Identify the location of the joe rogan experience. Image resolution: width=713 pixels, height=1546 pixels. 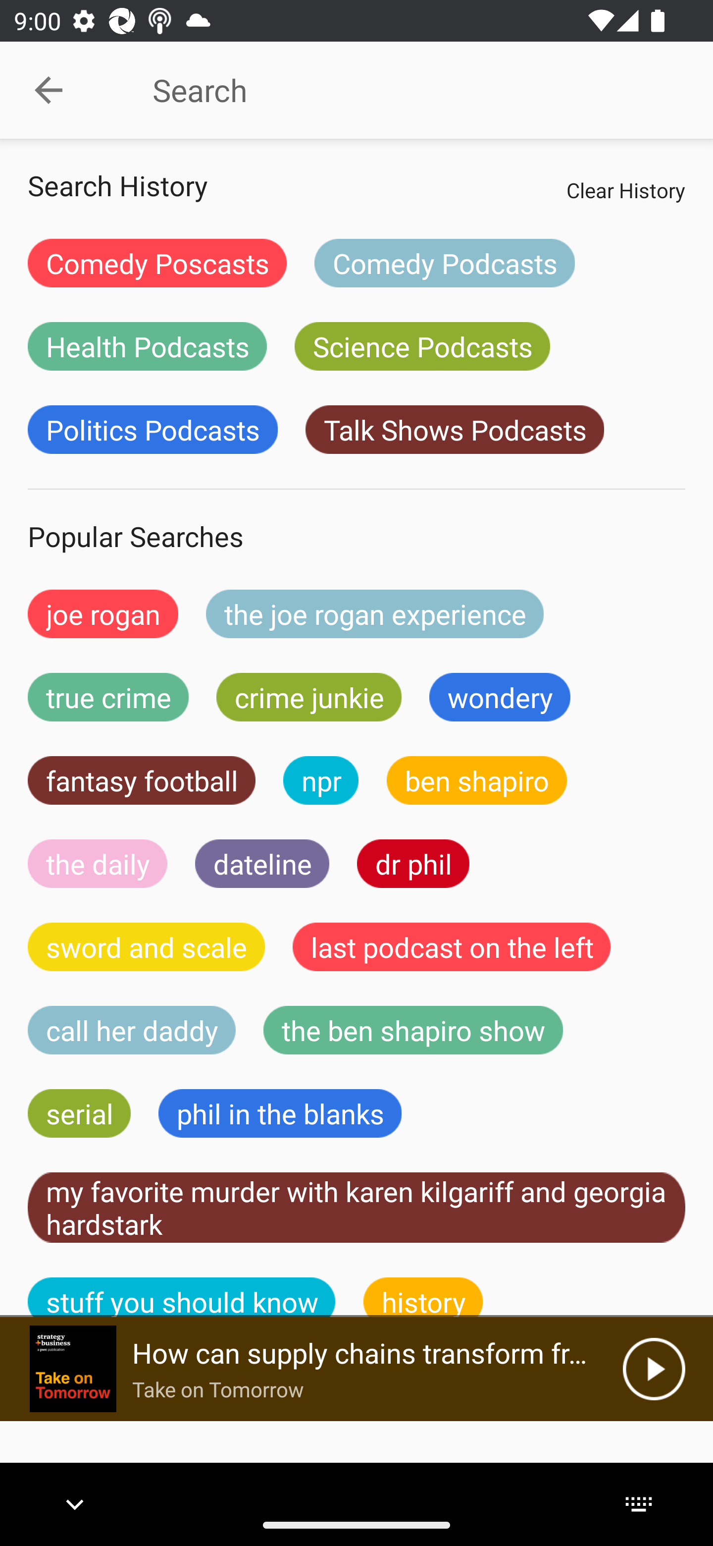
(375, 613).